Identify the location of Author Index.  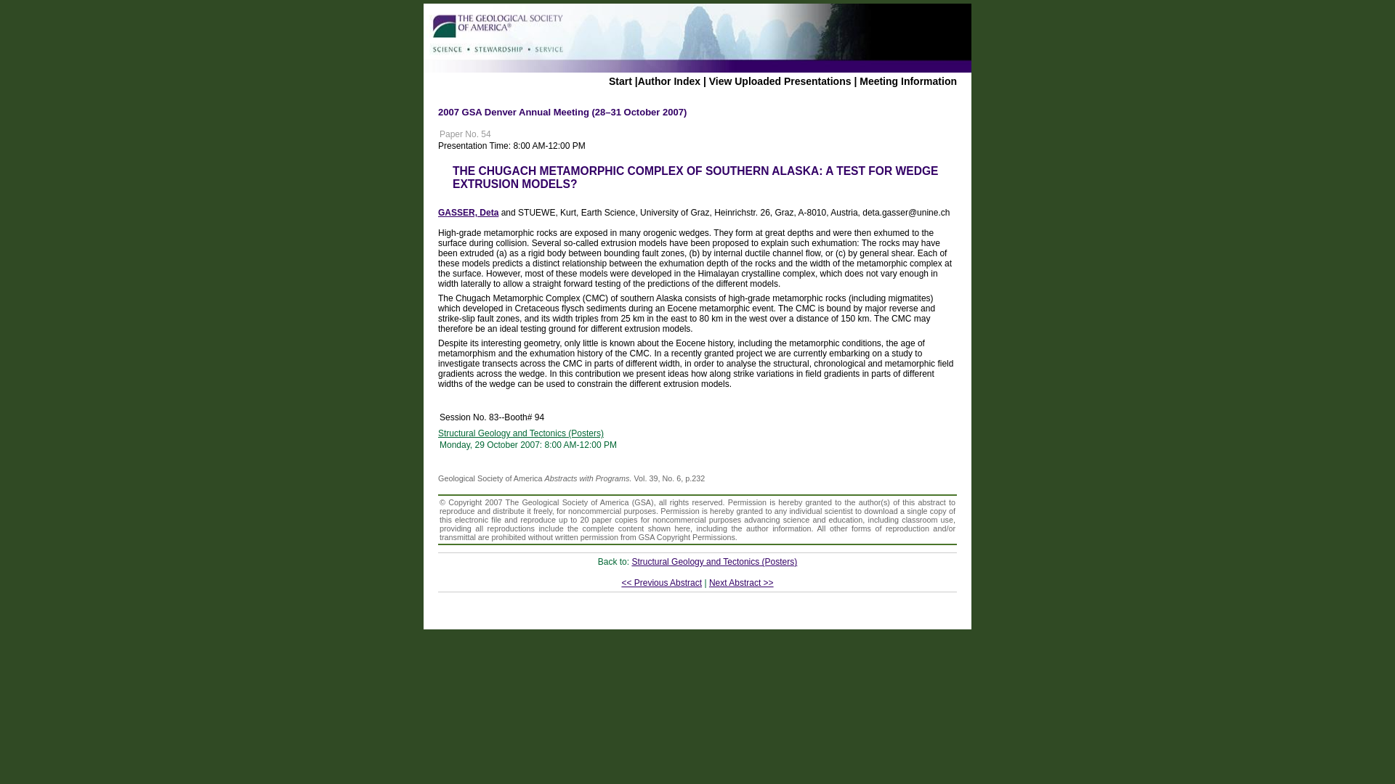
(668, 81).